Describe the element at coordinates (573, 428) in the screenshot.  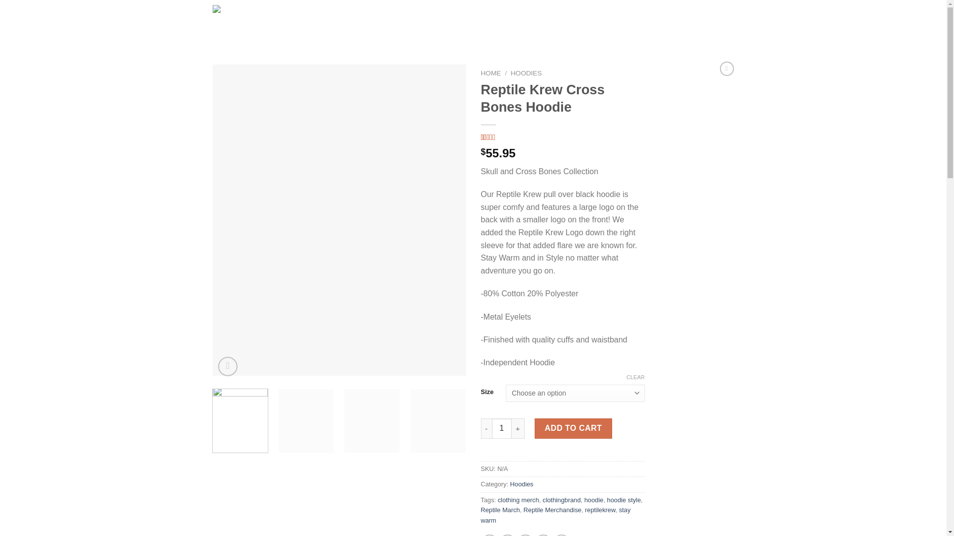
I see `ADD TO CART` at that location.